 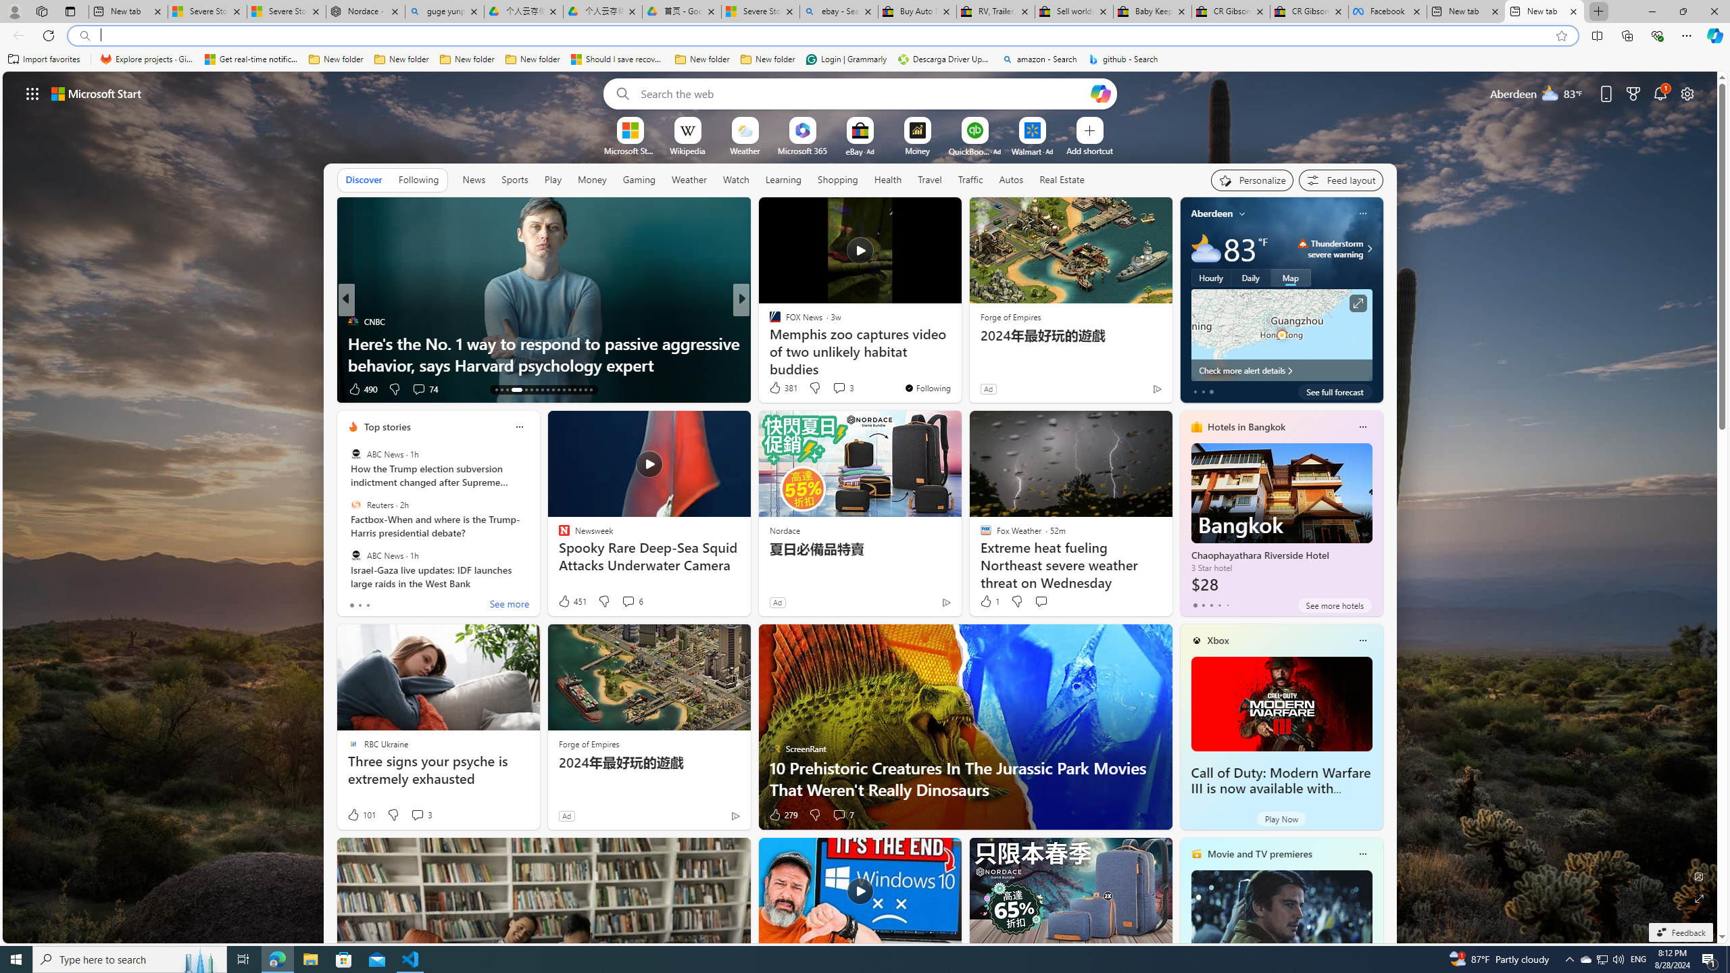 What do you see at coordinates (591, 390) in the screenshot?
I see `AutomationID: tab-29` at bounding box center [591, 390].